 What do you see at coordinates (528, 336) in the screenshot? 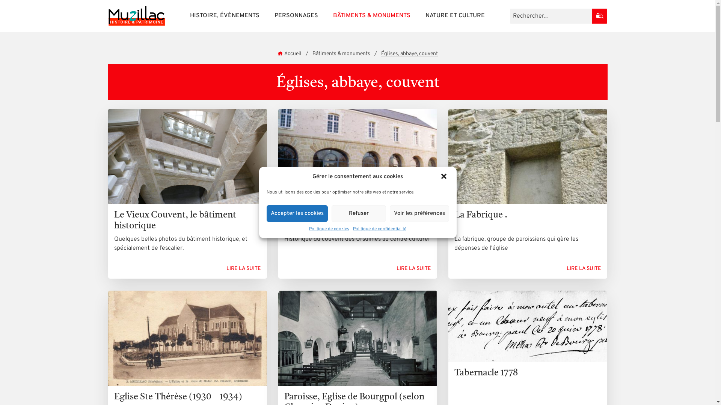
I see `Tabernacle 1778` at bounding box center [528, 336].